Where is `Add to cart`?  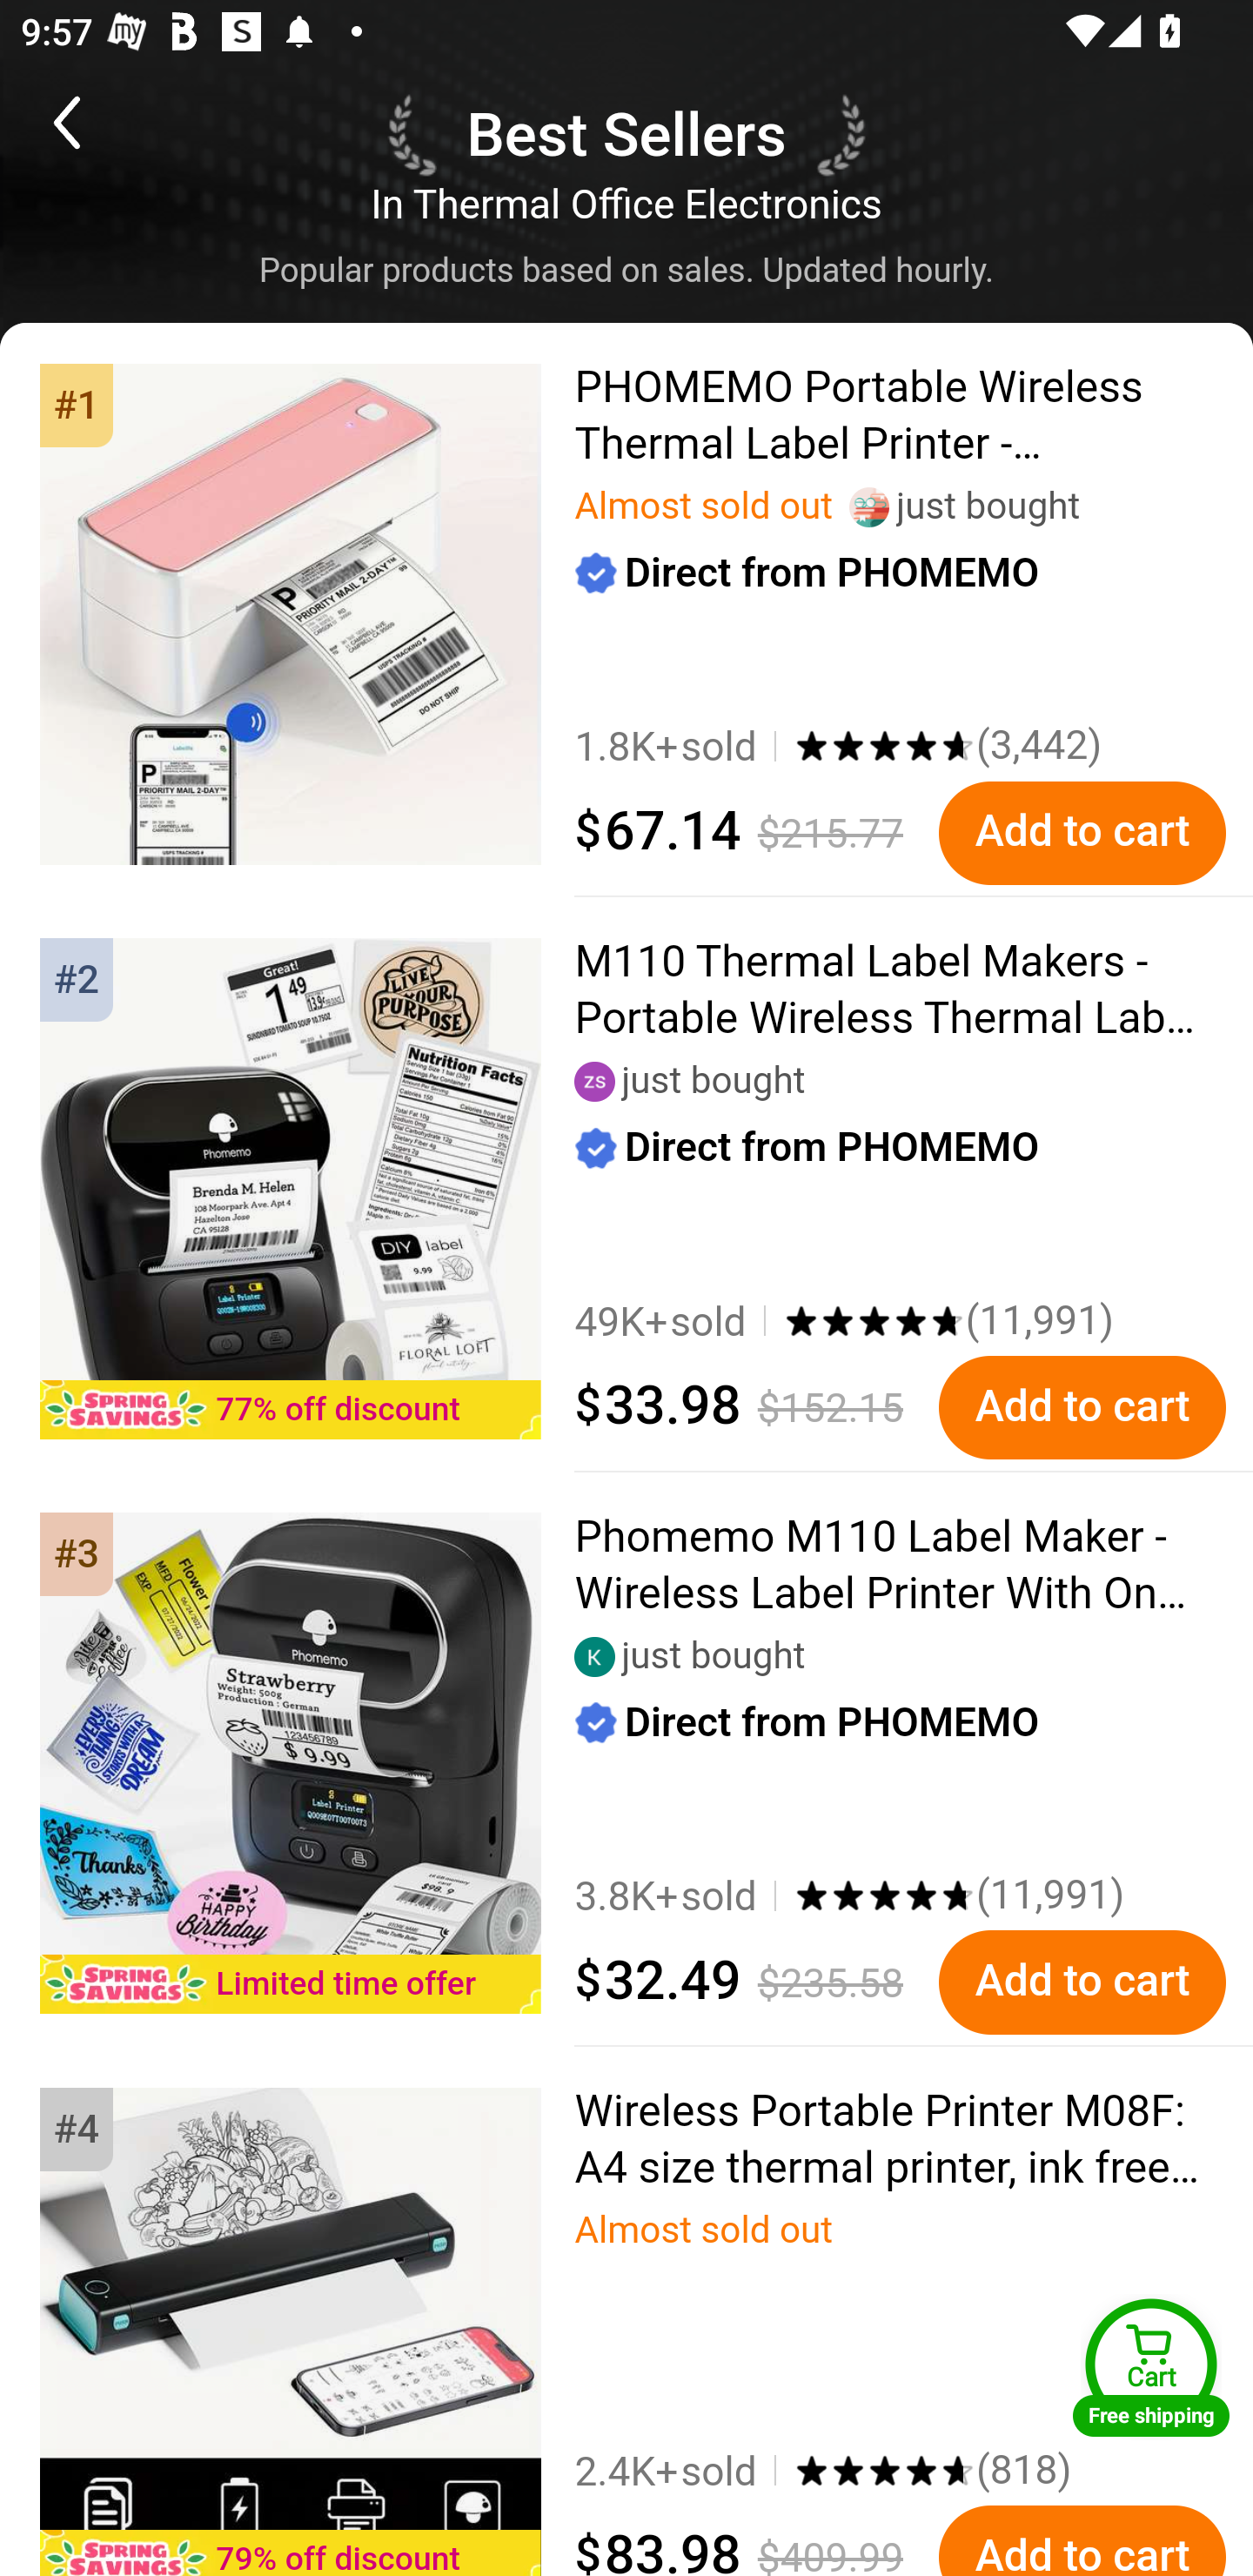
Add to cart is located at coordinates (1082, 833).